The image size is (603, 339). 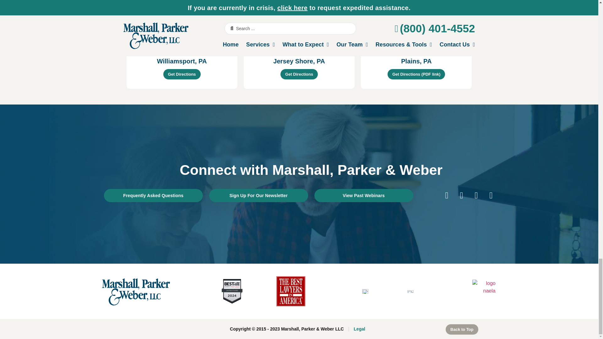 What do you see at coordinates (299, 26) in the screenshot?
I see `928 Allegheny St, Jersey Shore, PA 17740` at bounding box center [299, 26].